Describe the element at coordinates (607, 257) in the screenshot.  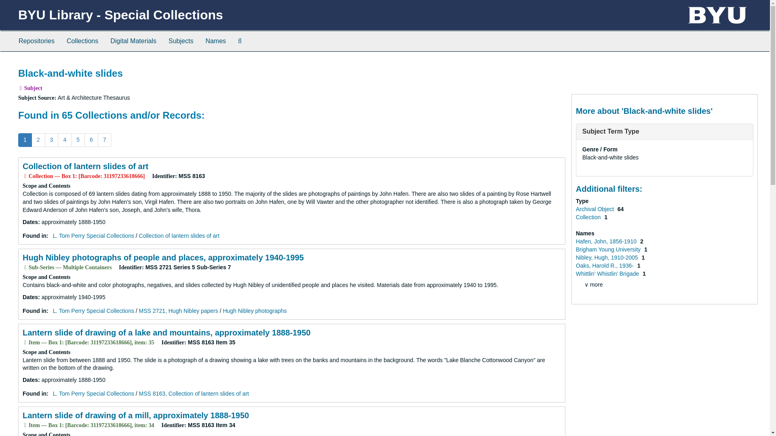
I see `Filter By 'Nibley, Hugh, 1910-2005'` at that location.